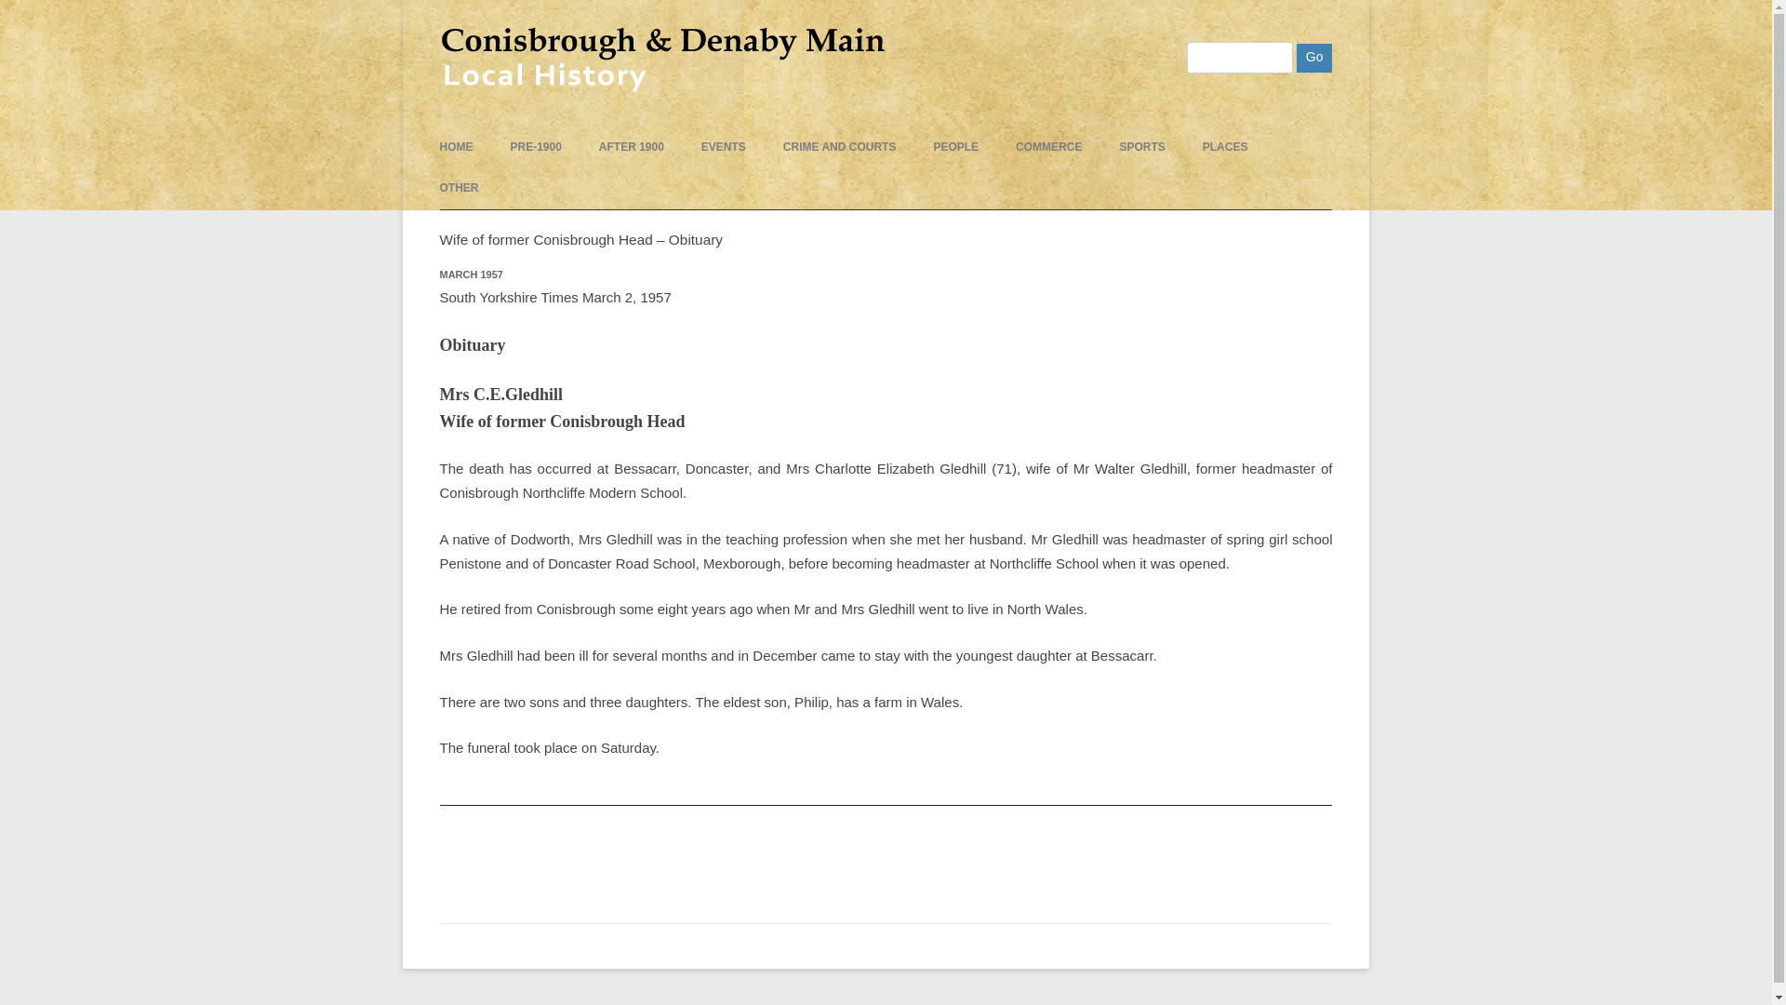 This screenshot has height=1005, width=1786. What do you see at coordinates (534, 147) in the screenshot?
I see `PRE-1900` at bounding box center [534, 147].